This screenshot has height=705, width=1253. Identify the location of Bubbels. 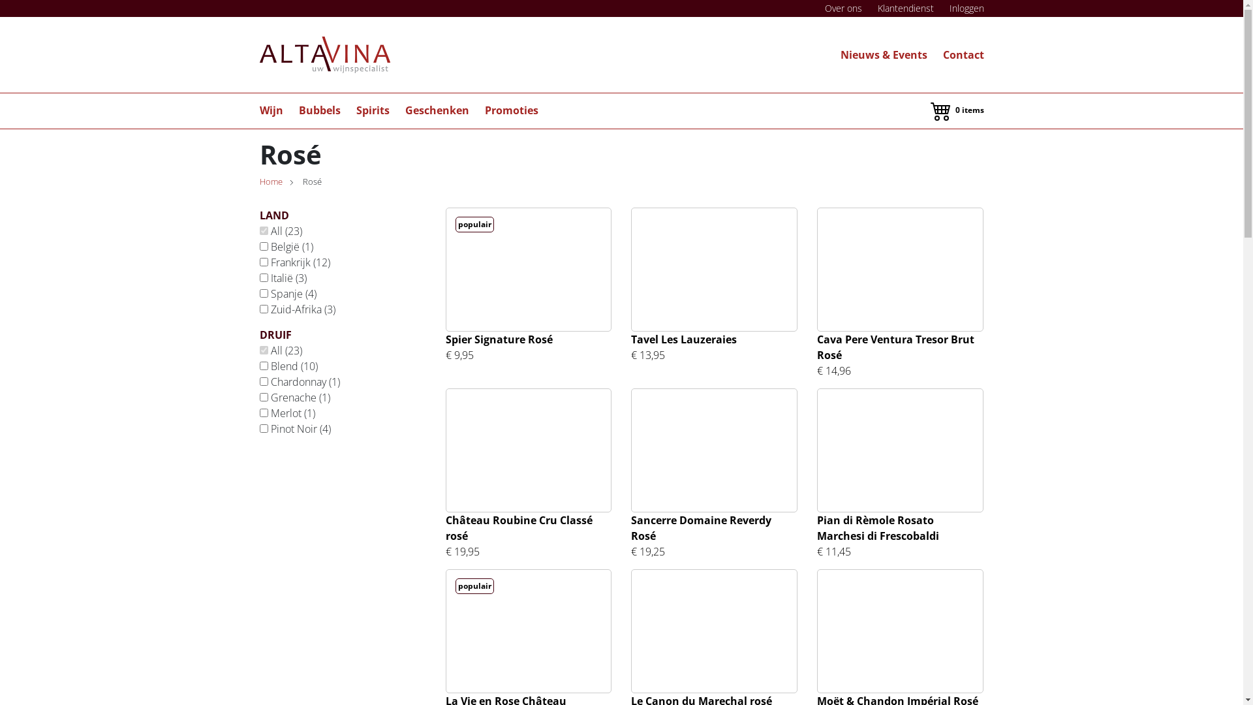
(320, 116).